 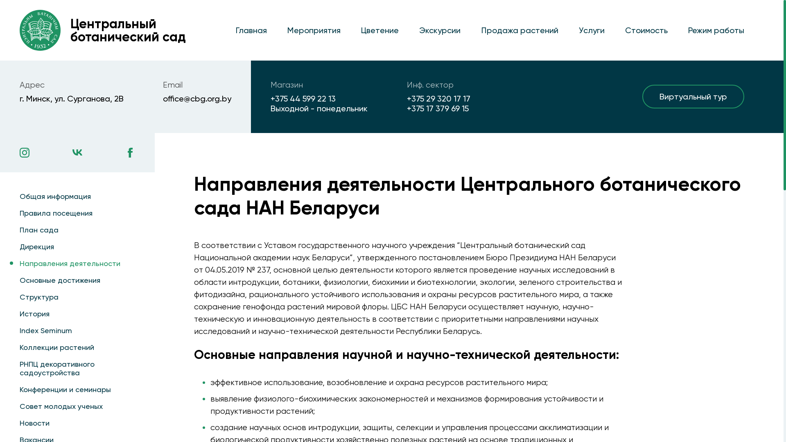 What do you see at coordinates (439, 99) in the screenshot?
I see `+375 29 320 17 17` at bounding box center [439, 99].